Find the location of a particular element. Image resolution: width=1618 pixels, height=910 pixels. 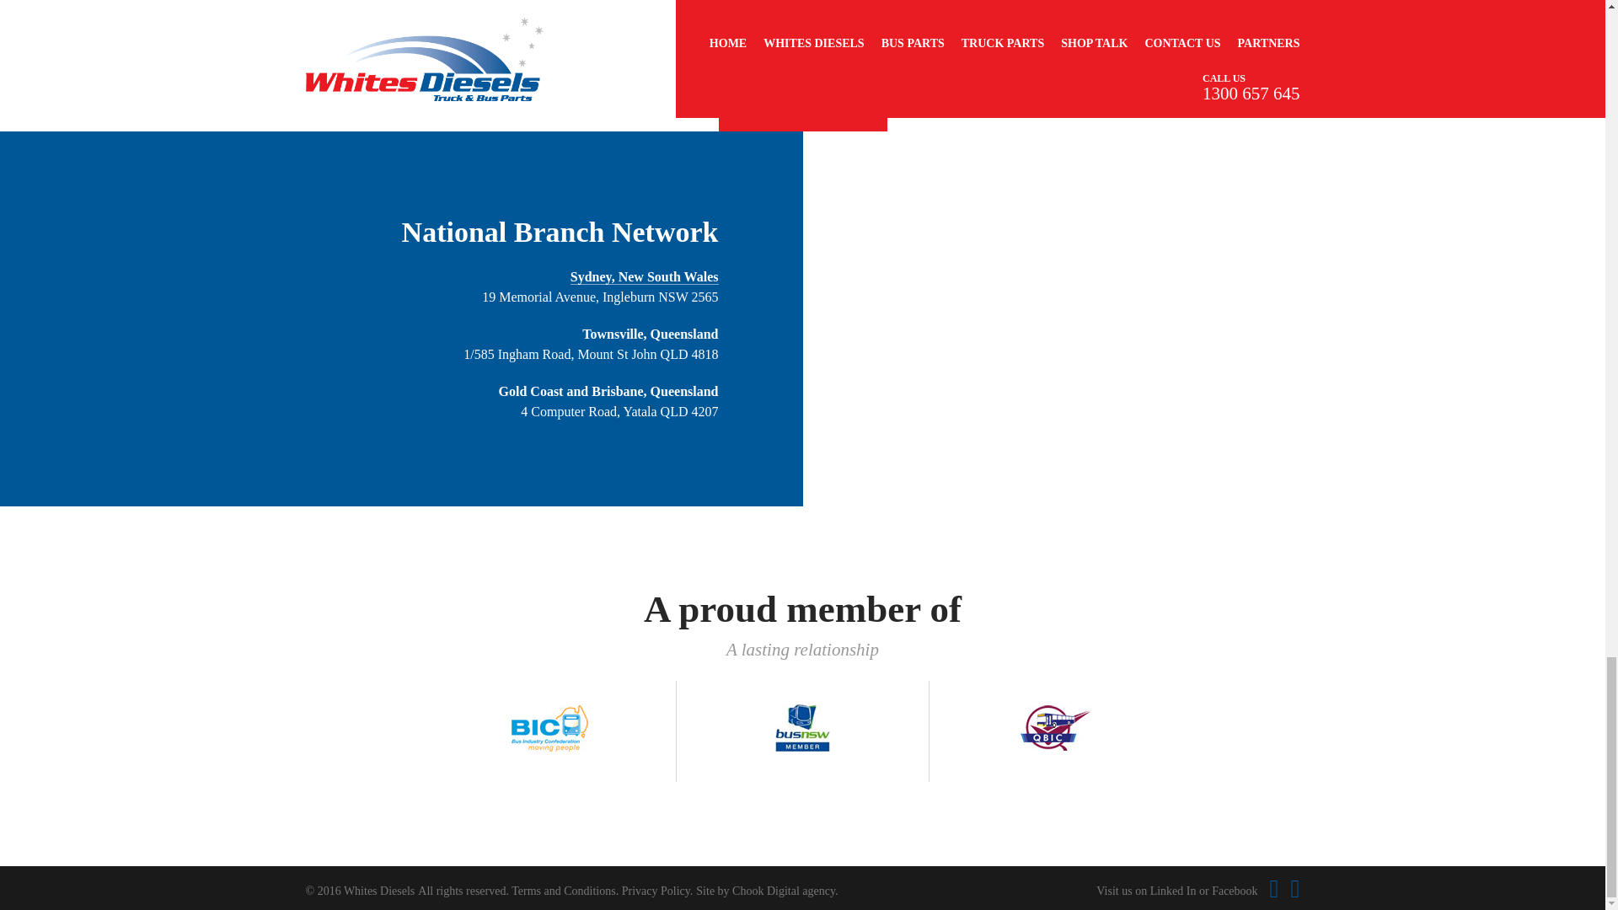

Sydney, New South Wales is located at coordinates (644, 276).